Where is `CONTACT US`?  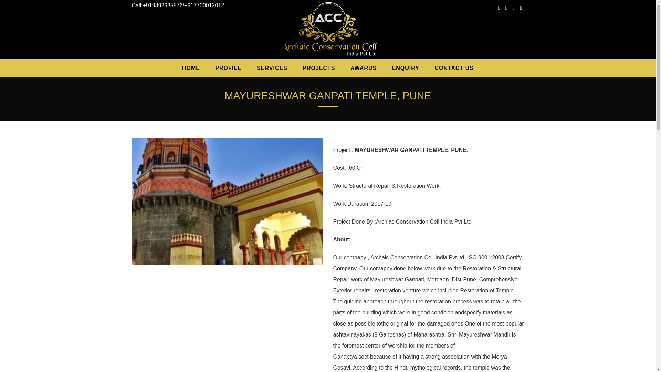
CONTACT US is located at coordinates (454, 68).